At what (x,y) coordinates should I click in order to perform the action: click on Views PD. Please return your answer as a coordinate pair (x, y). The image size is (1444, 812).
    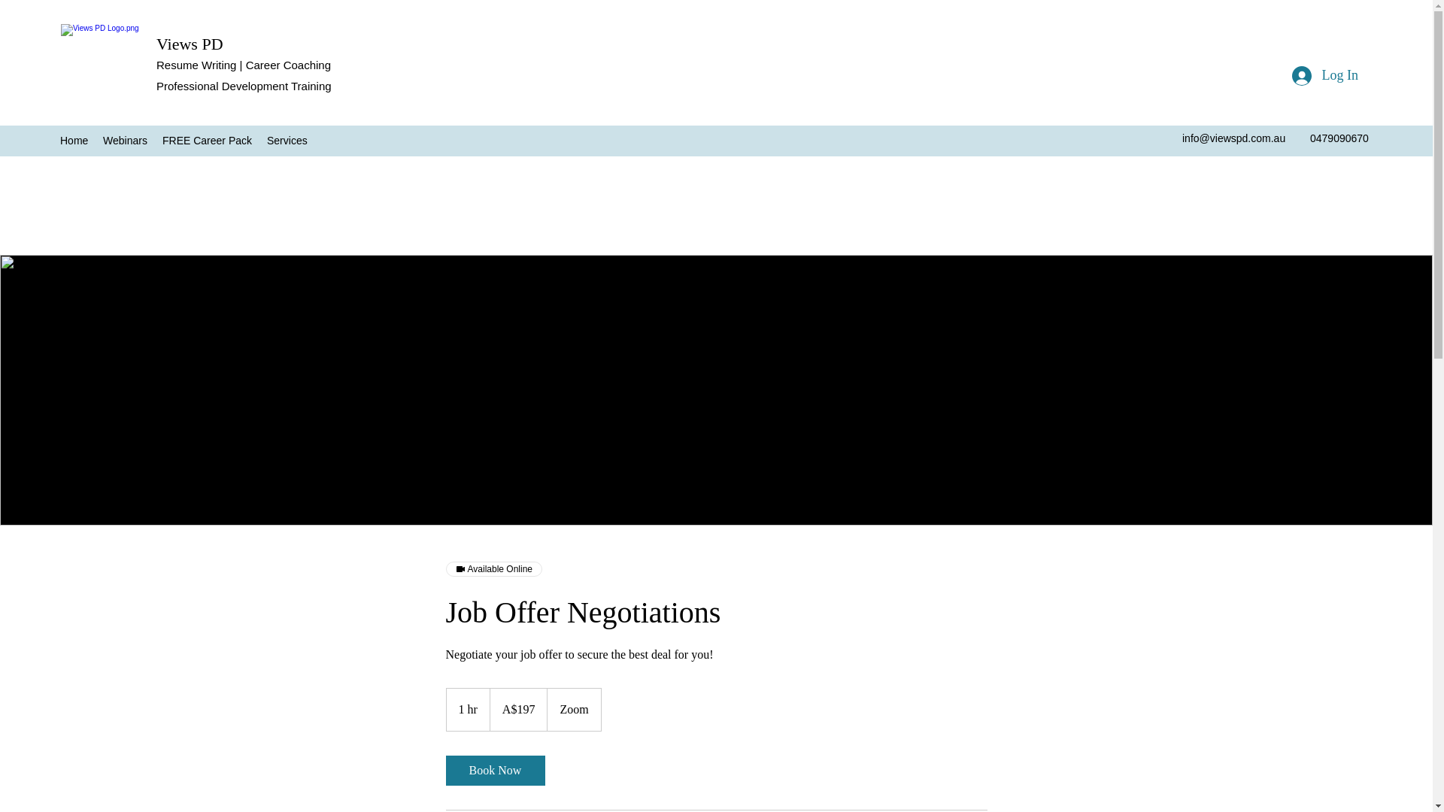
    Looking at the image, I should click on (190, 44).